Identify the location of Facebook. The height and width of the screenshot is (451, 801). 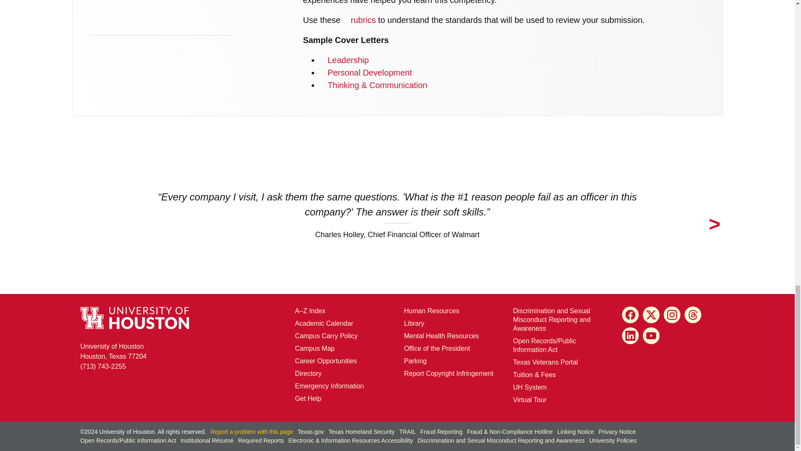
(630, 315).